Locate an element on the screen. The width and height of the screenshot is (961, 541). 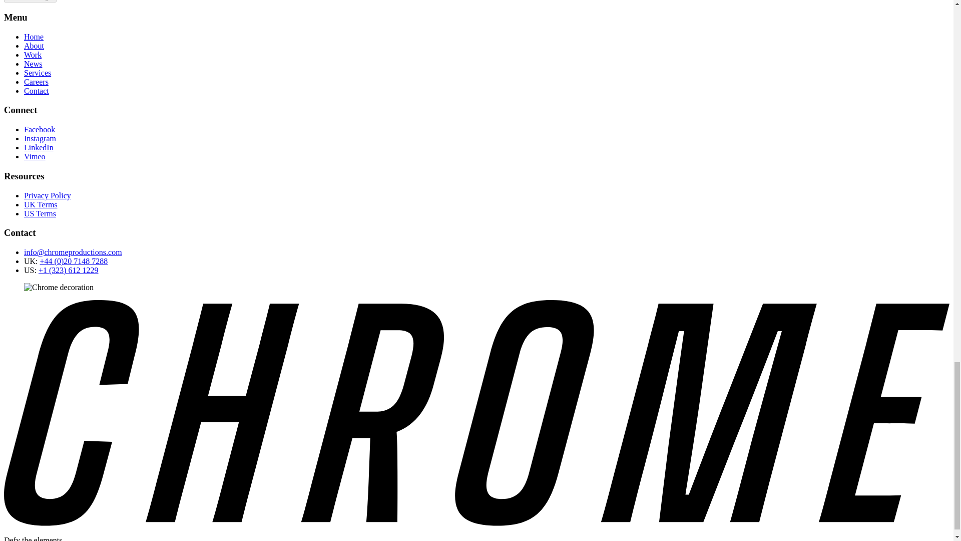
LinkedIn is located at coordinates (39, 147).